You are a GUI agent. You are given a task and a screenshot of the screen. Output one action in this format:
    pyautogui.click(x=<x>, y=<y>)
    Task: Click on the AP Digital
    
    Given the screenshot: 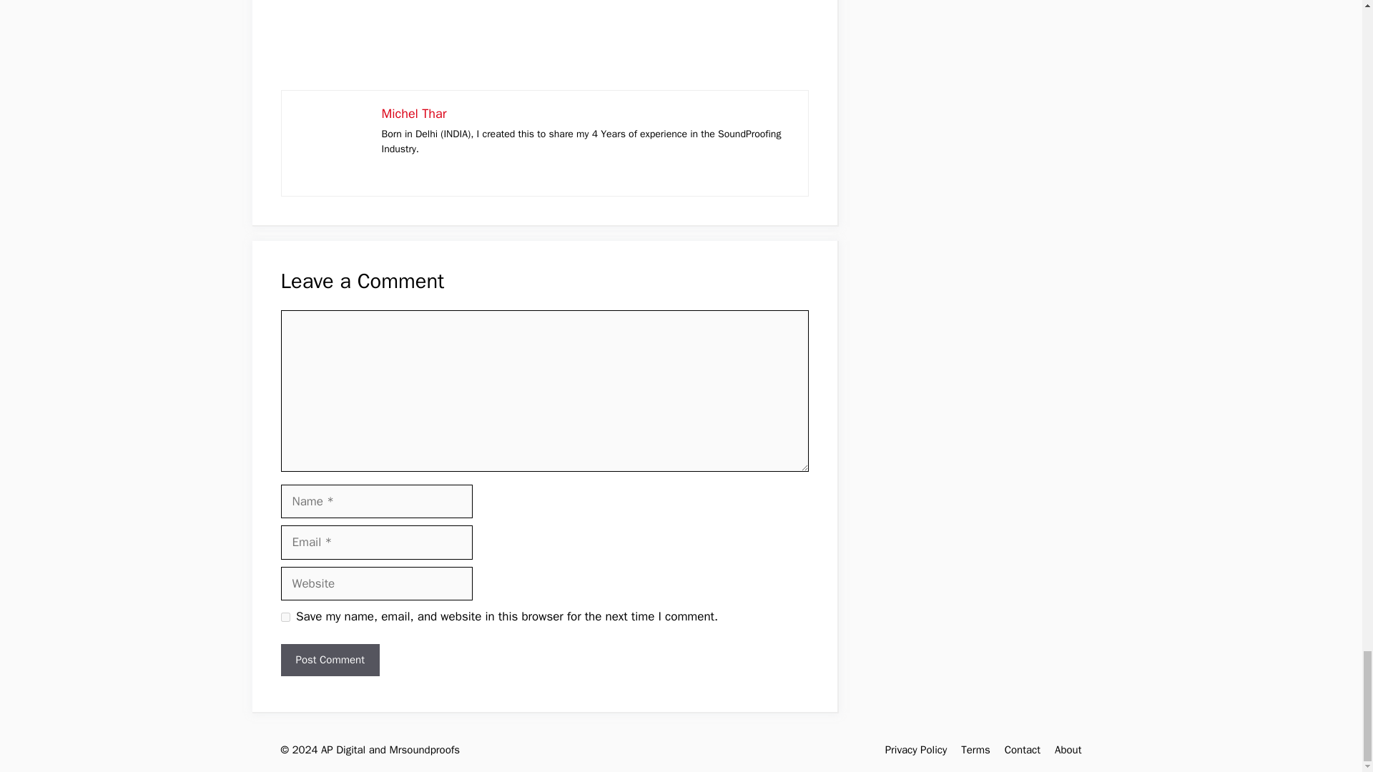 What is the action you would take?
    pyautogui.click(x=343, y=750)
    